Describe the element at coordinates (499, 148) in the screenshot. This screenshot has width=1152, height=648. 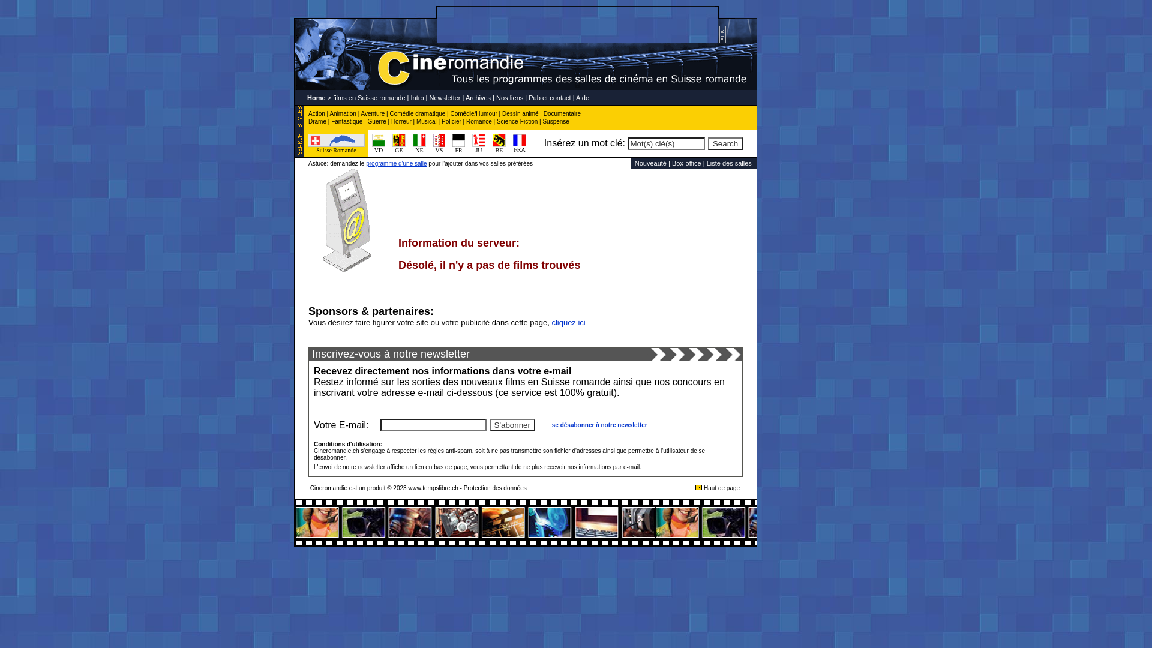
I see `BE` at that location.